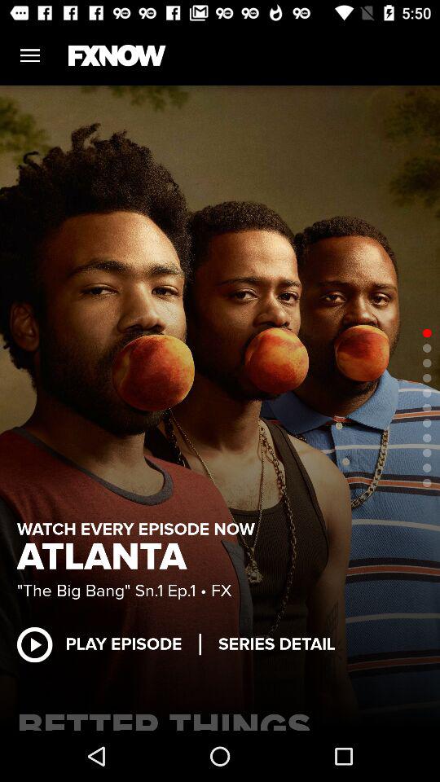  I want to click on tap the icon below the big bang icon, so click(108, 644).